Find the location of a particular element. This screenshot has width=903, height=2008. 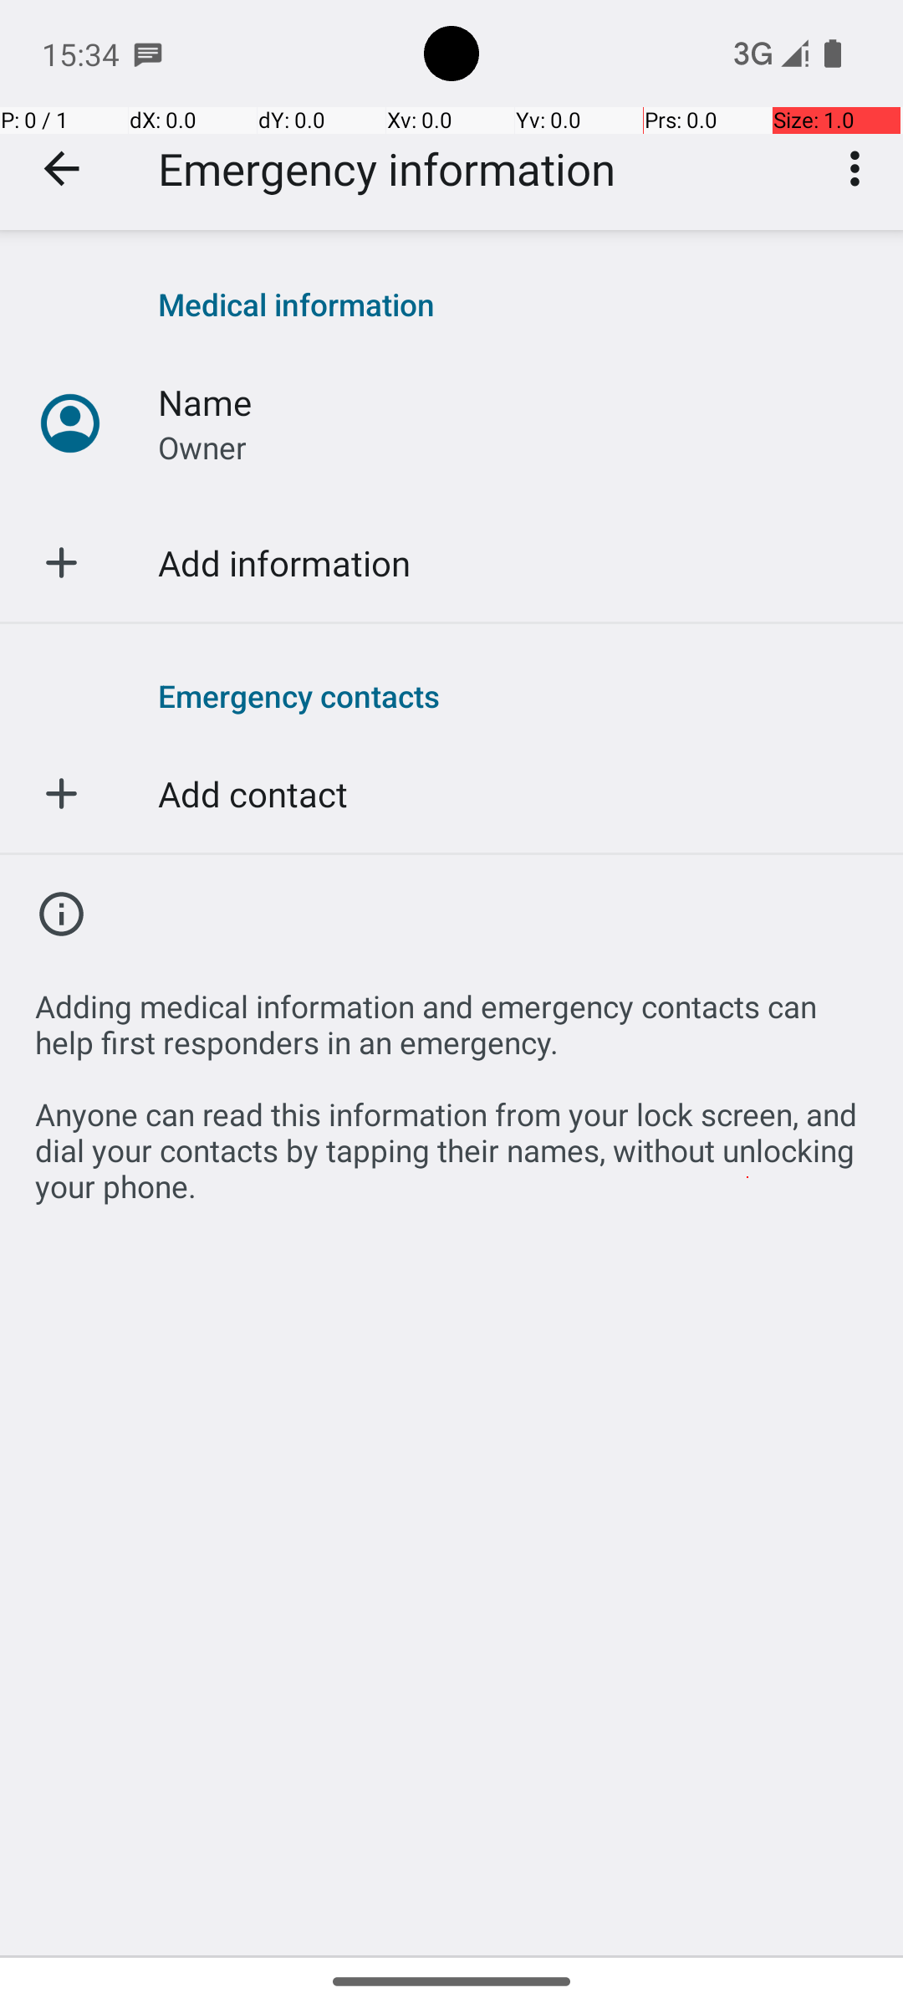

Add contact is located at coordinates (253, 793).